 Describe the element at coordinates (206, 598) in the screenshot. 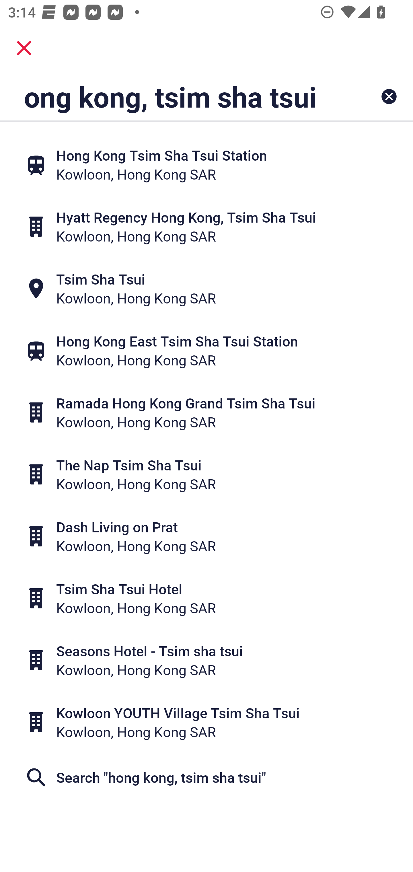

I see `Tsim Sha Tsui Hotel Kowloon, Hong Kong SAR` at that location.